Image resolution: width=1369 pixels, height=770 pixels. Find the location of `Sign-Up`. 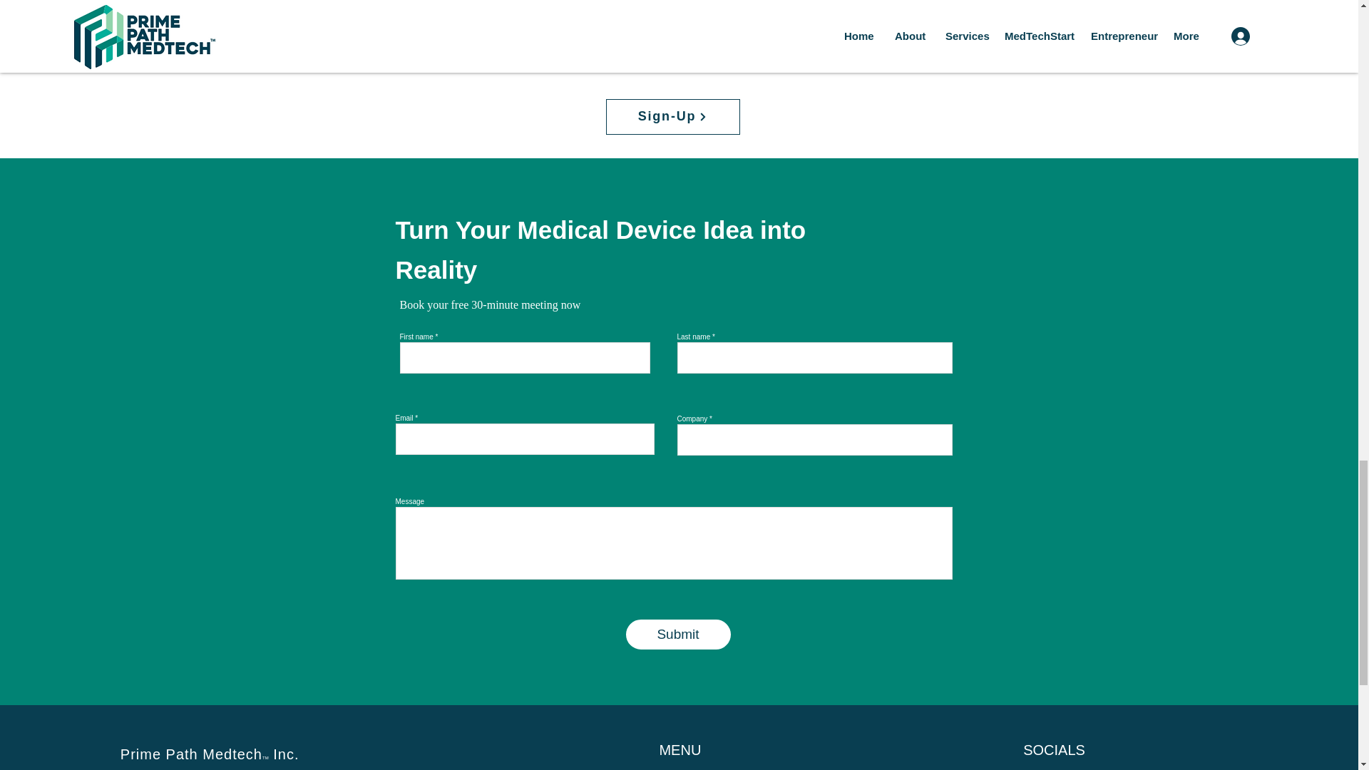

Sign-Up is located at coordinates (673, 117).